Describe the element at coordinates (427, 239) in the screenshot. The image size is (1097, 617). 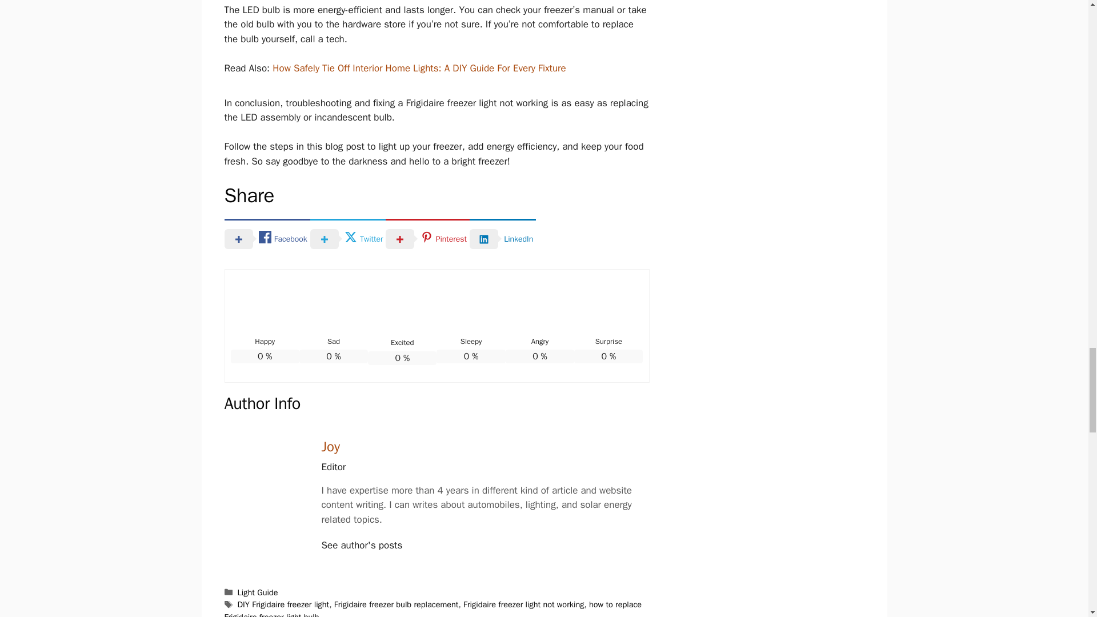
I see `Pinterest` at that location.